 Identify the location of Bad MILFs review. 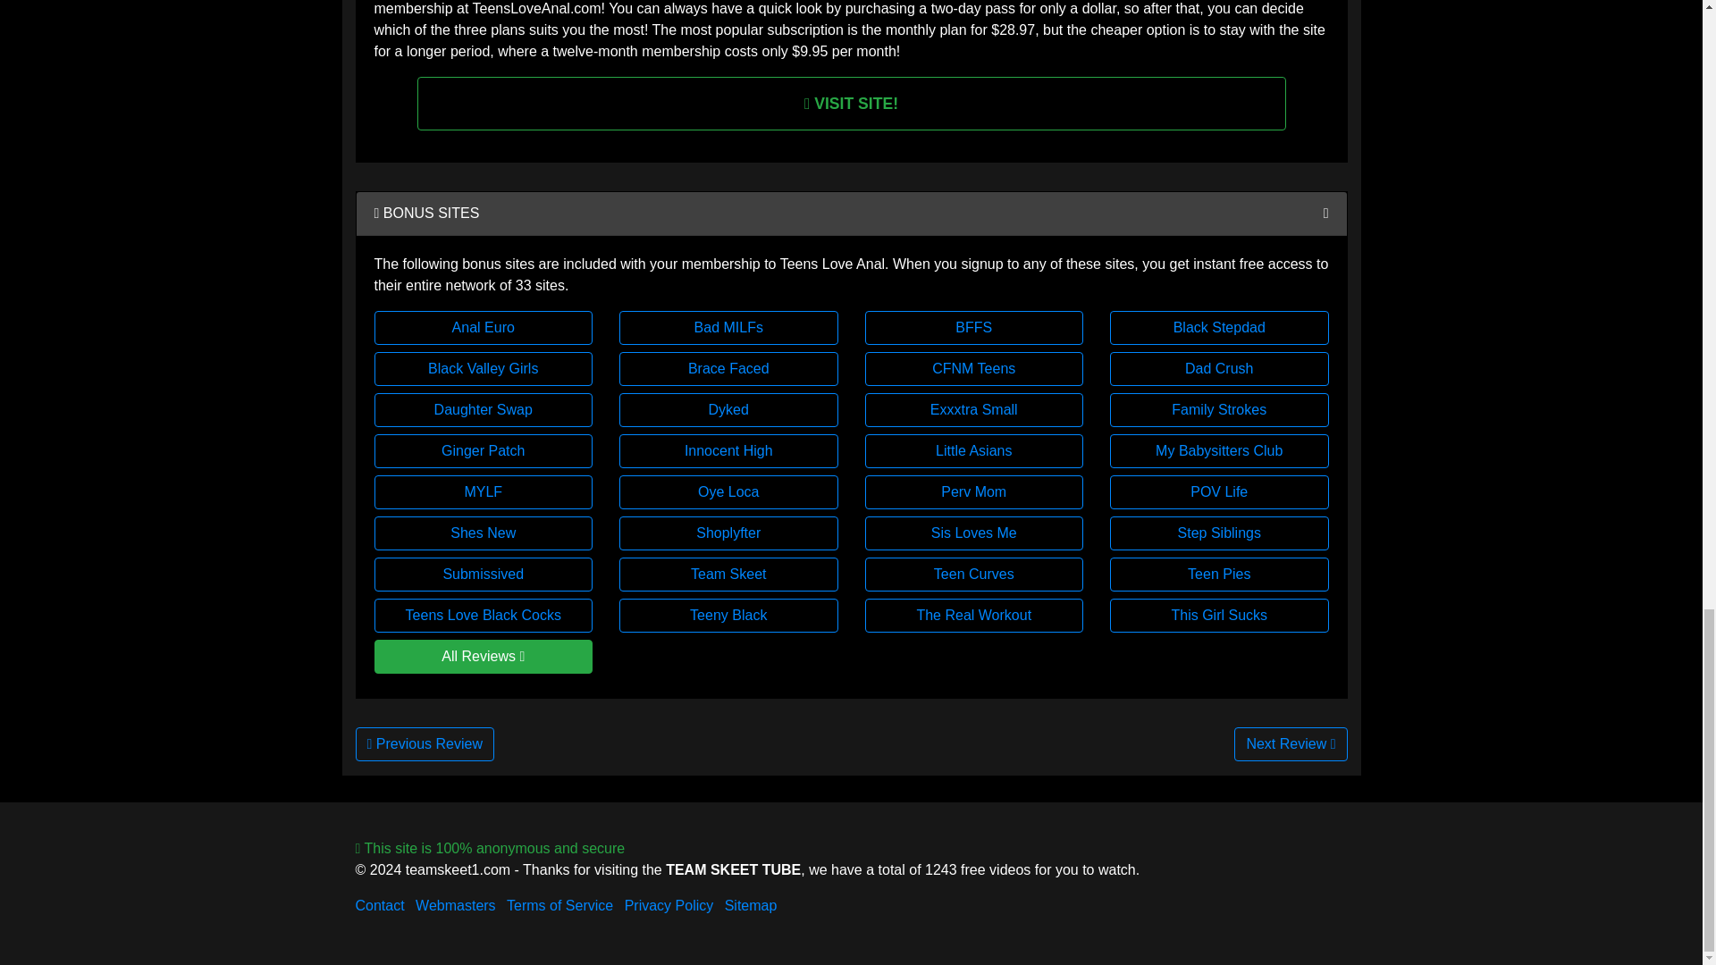
(729, 327).